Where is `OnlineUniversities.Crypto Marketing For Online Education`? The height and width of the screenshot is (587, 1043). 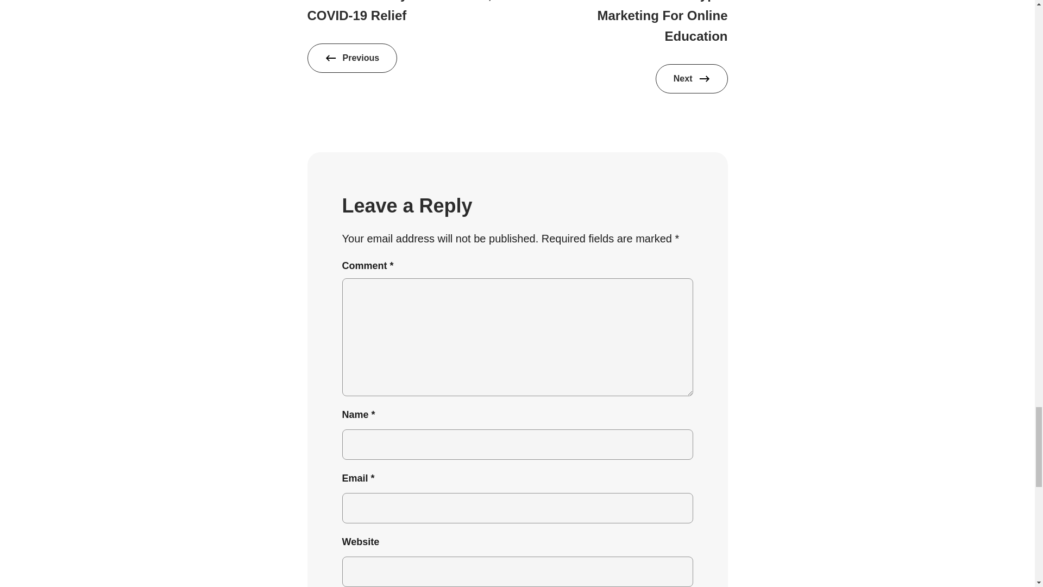 OnlineUniversities.Crypto Marketing For Online Education is located at coordinates (648, 22).